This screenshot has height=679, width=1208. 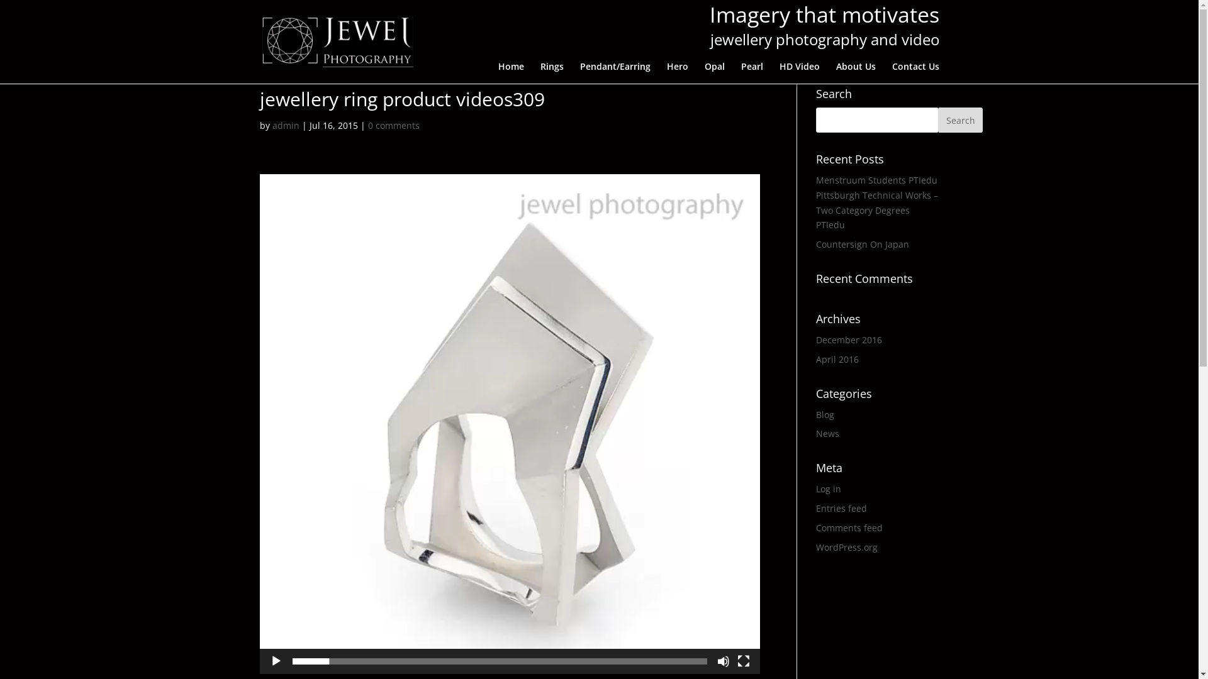 I want to click on WordPress.org, so click(x=847, y=547).